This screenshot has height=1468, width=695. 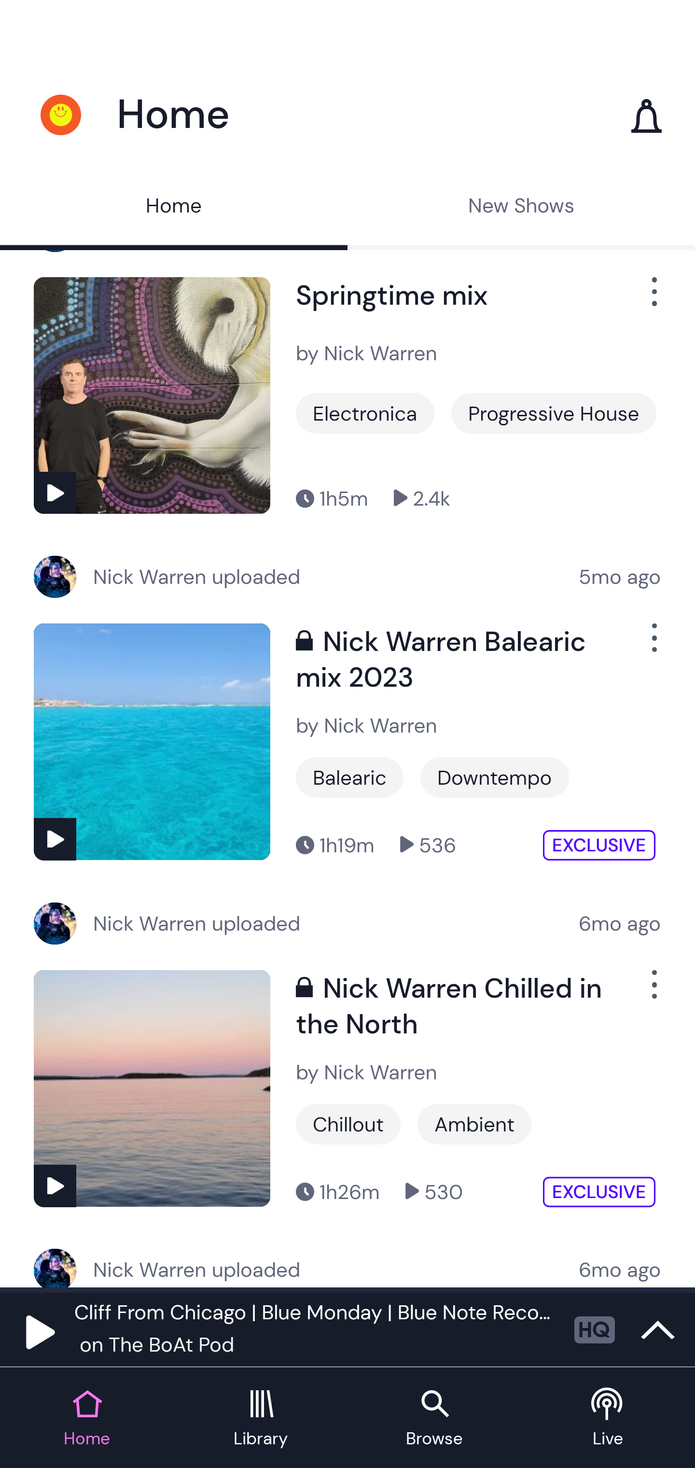 I want to click on Home tab Home, so click(x=87, y=1419).